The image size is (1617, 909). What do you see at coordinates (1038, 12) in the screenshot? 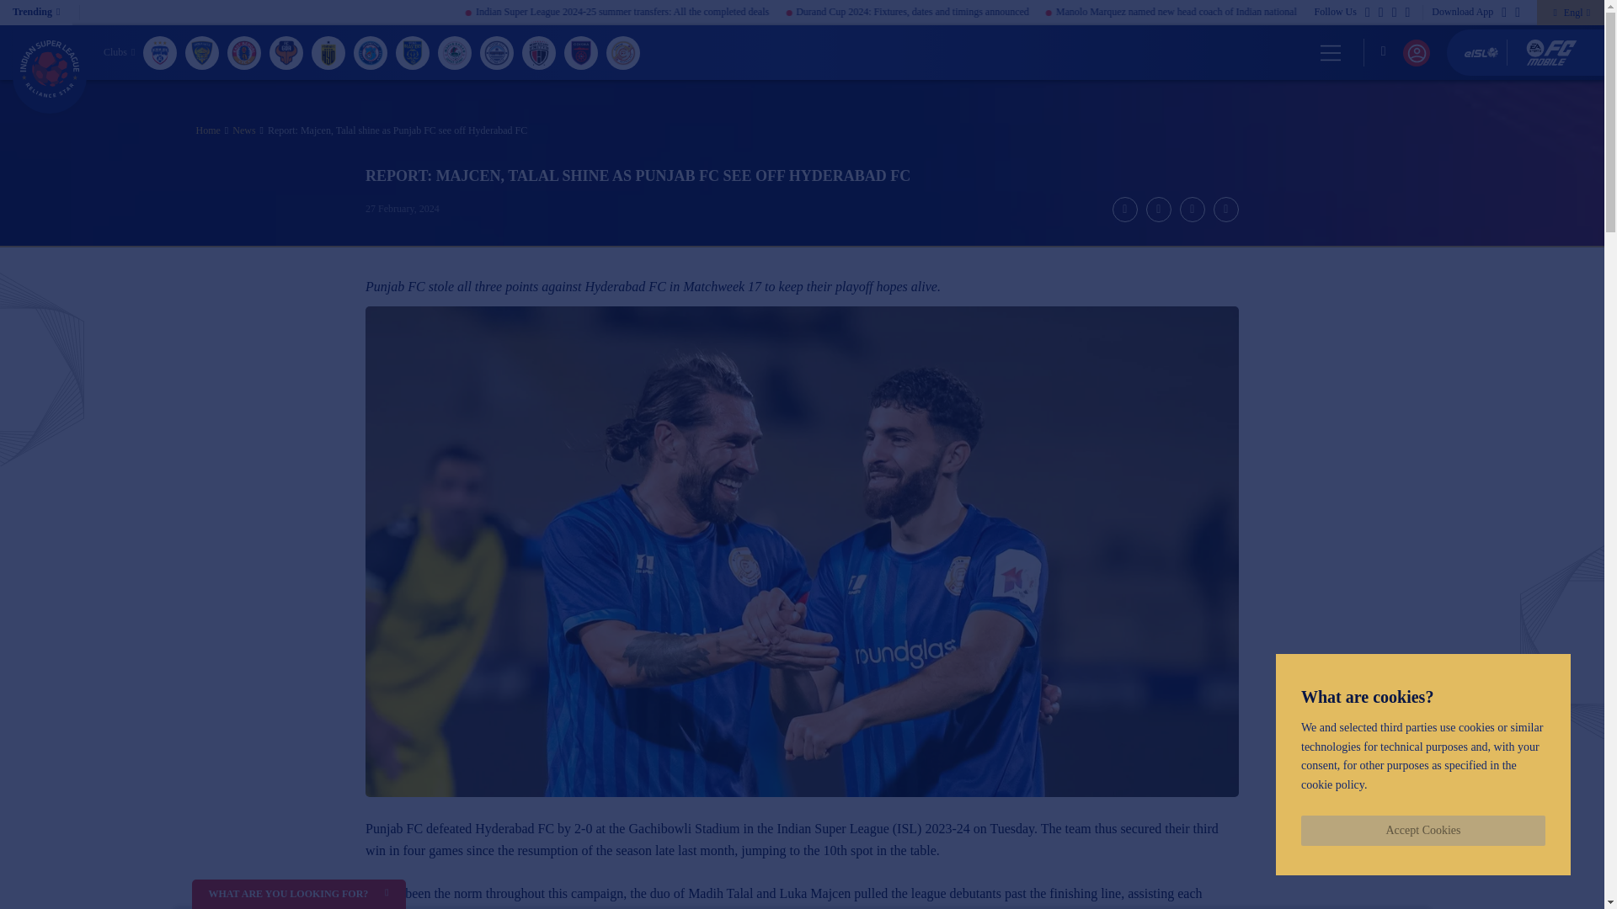
I see `Durand Cup 2024: Fixtures, dates and timings announced` at bounding box center [1038, 12].